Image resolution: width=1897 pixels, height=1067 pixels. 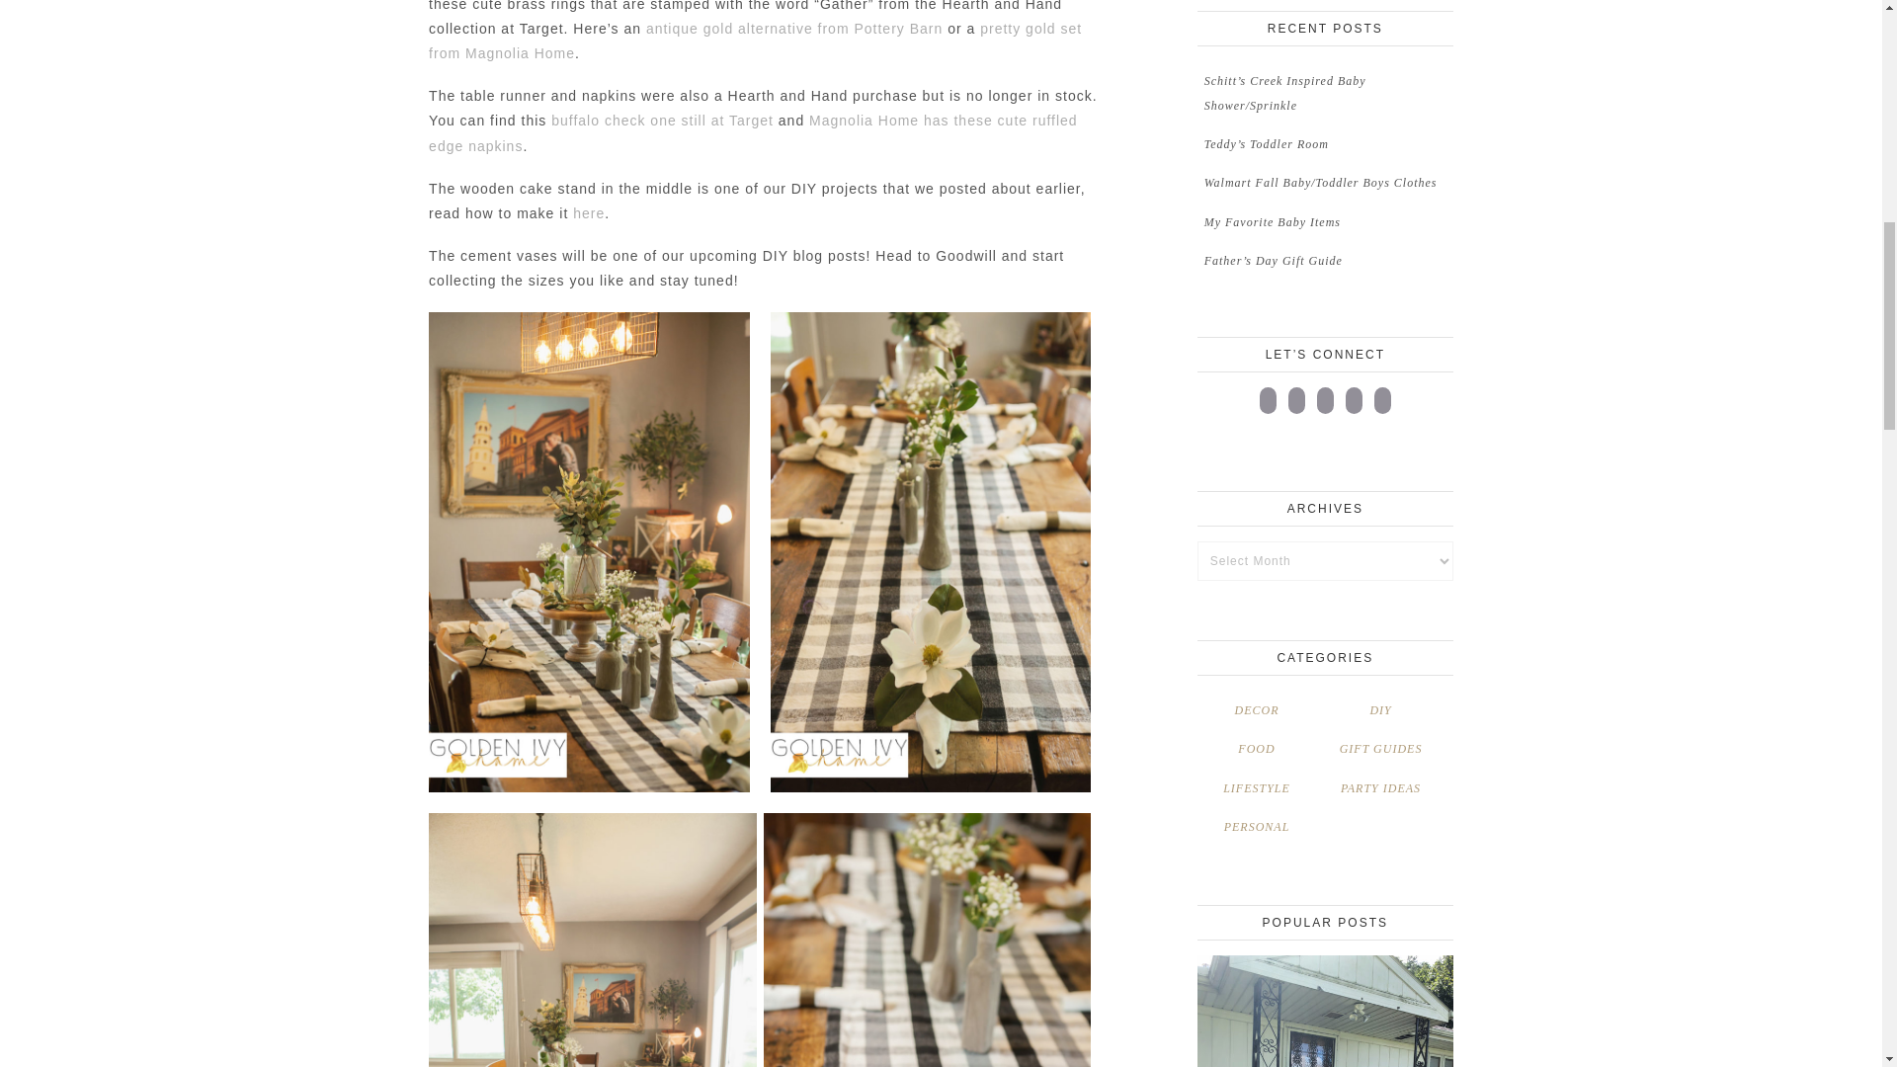 What do you see at coordinates (753, 132) in the screenshot?
I see `Magnolia Home has these cute ruffled edge napkins` at bounding box center [753, 132].